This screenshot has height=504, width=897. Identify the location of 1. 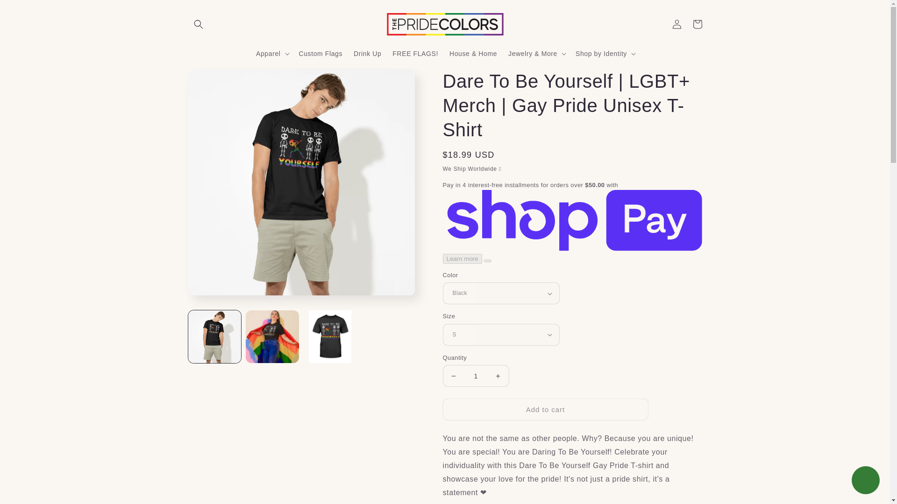
(476, 376).